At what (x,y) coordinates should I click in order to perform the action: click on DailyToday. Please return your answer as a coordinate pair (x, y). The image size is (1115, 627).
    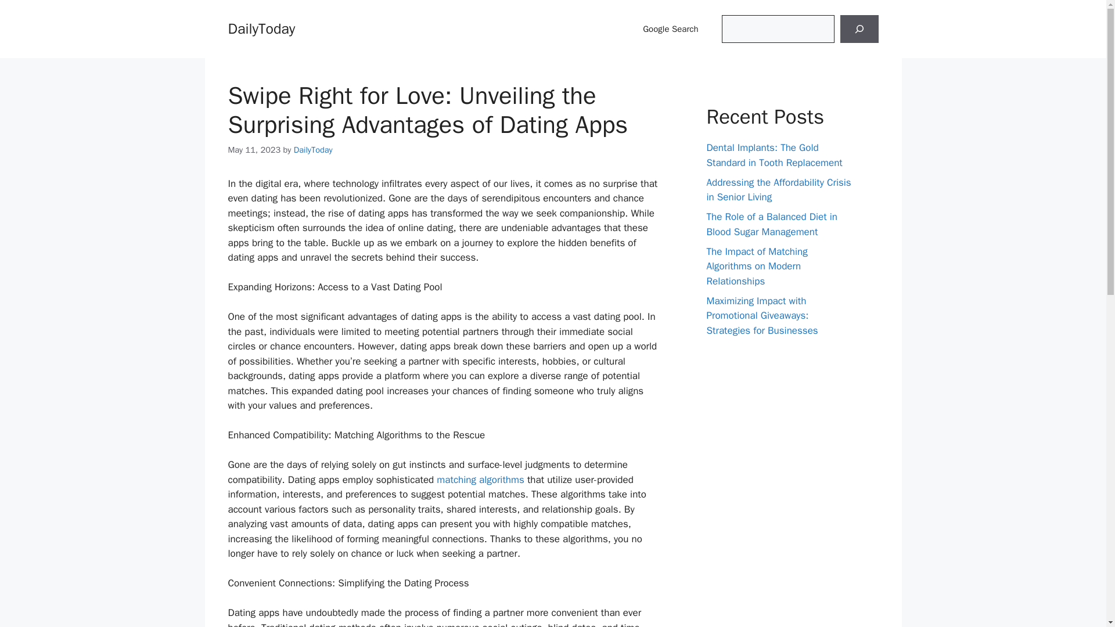
    Looking at the image, I should click on (313, 150).